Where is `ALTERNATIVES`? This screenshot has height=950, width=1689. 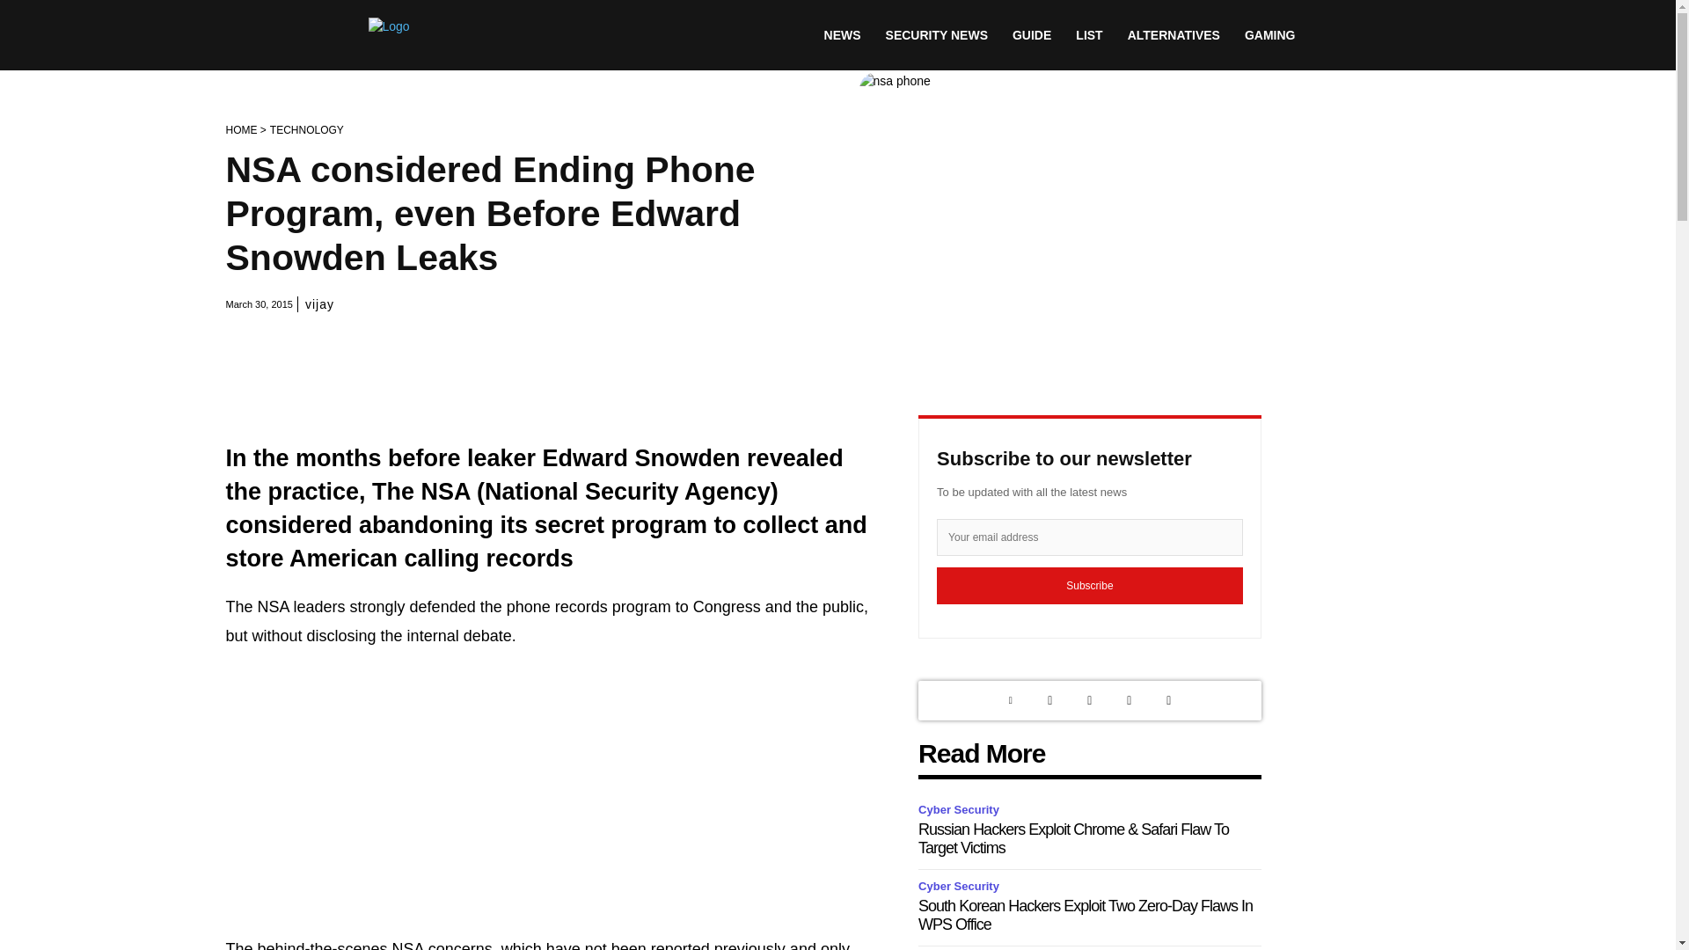
ALTERNATIVES is located at coordinates (1174, 35).